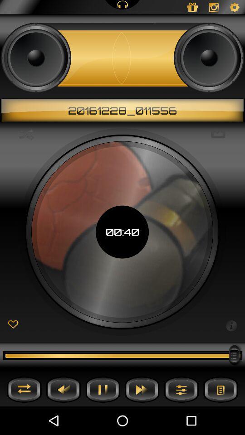 This screenshot has width=245, height=435. Describe the element at coordinates (26, 134) in the screenshot. I see `tap the icon next to the 00:40 icon` at that location.